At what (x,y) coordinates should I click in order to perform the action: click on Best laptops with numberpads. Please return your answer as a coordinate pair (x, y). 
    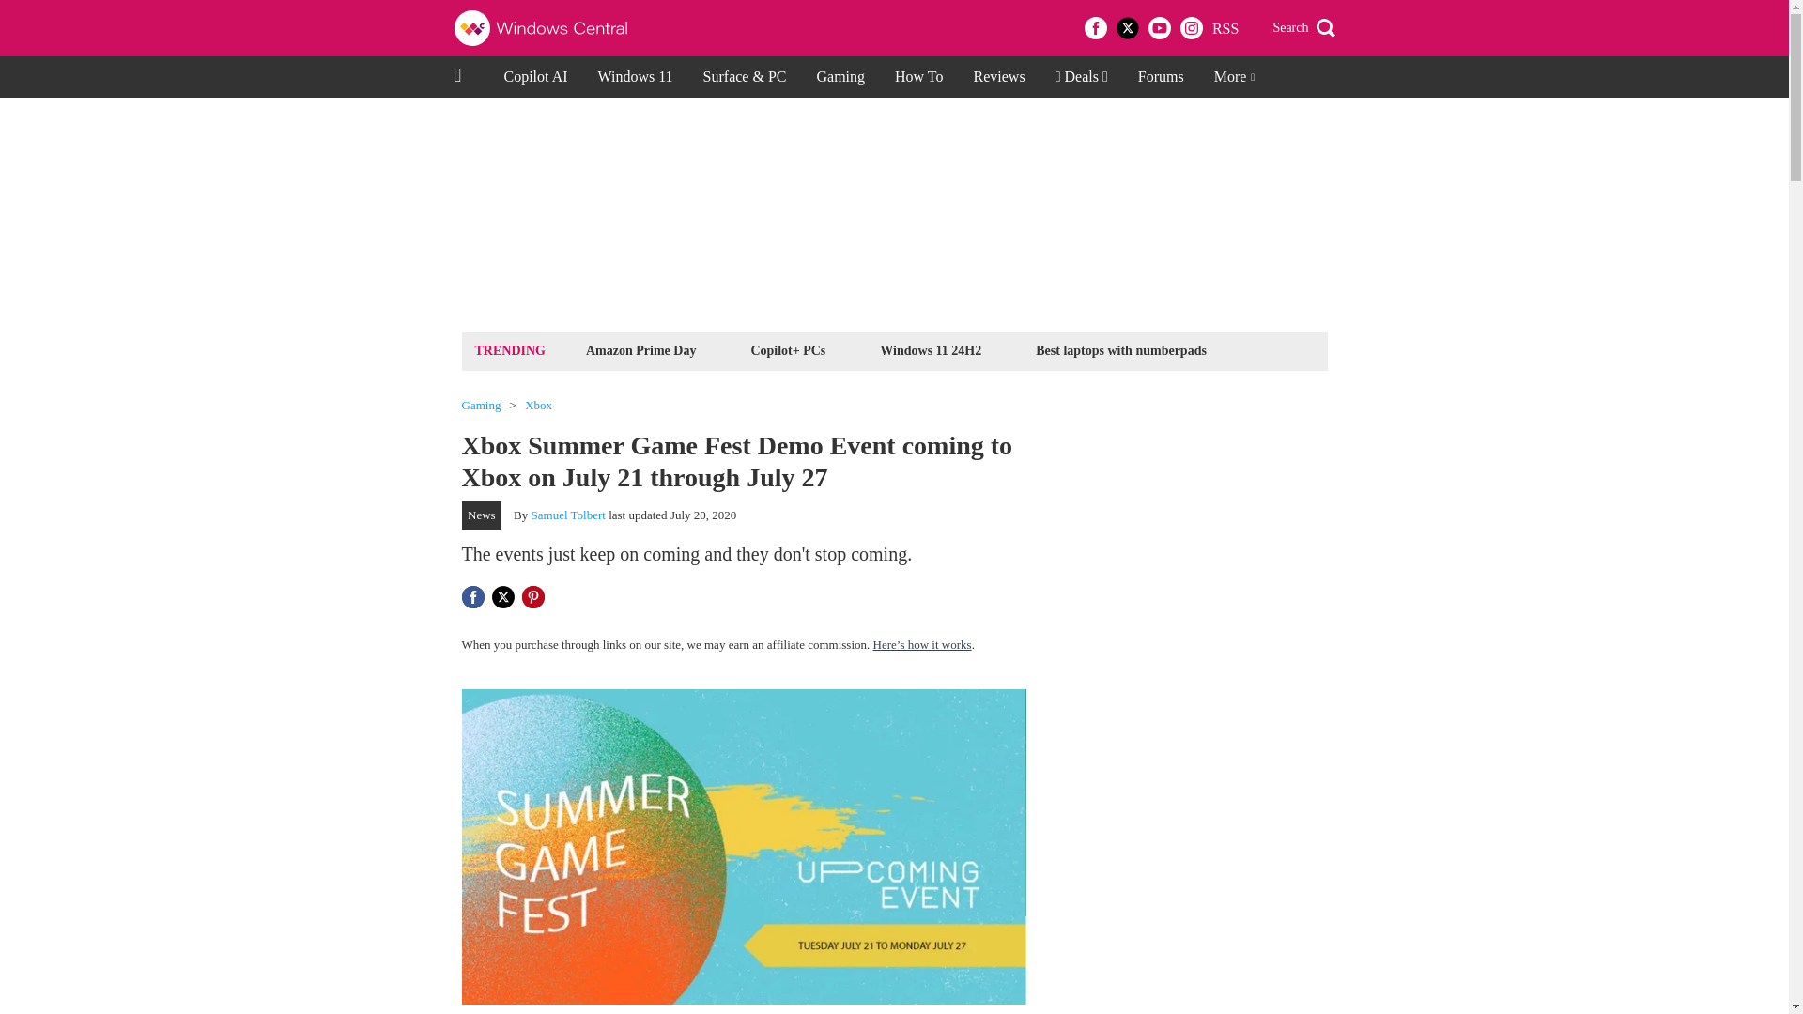
    Looking at the image, I should click on (1121, 349).